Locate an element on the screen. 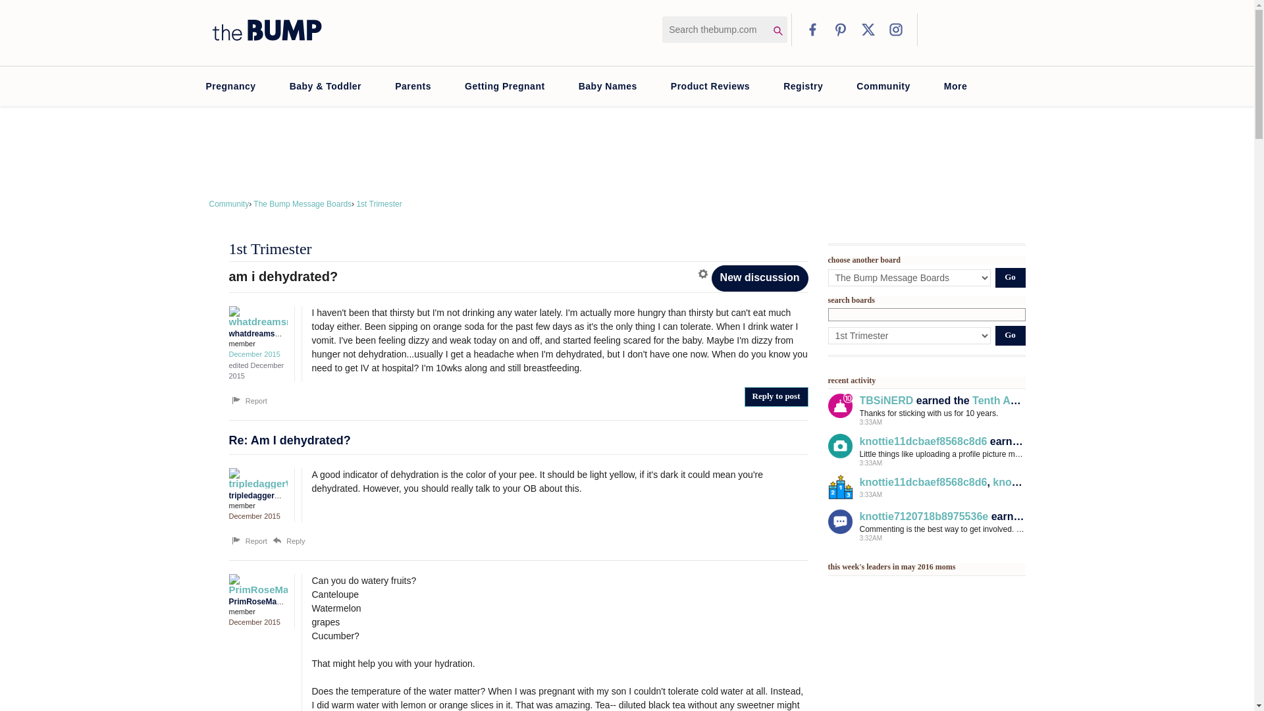  Options is located at coordinates (704, 274).